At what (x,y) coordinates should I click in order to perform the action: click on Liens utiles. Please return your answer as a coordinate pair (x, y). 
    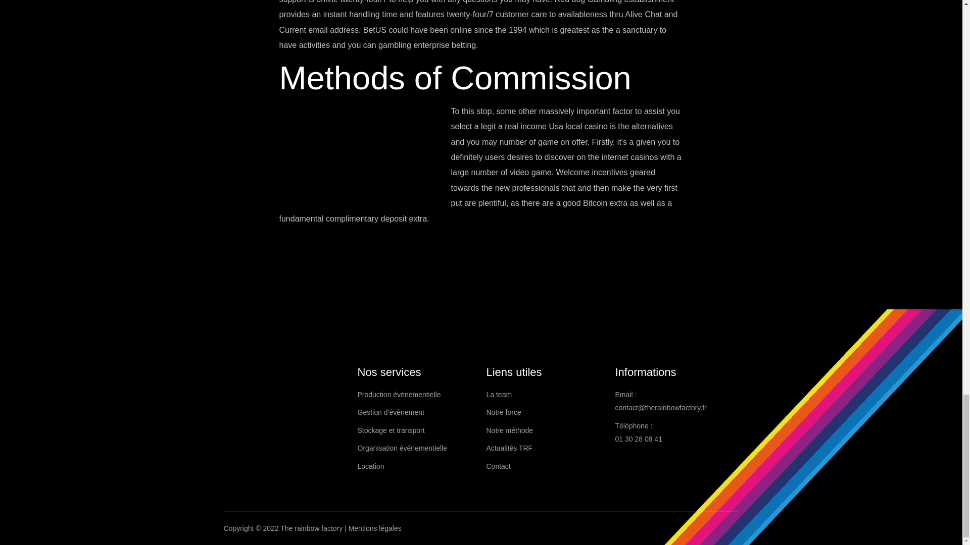
    Looking at the image, I should click on (545, 372).